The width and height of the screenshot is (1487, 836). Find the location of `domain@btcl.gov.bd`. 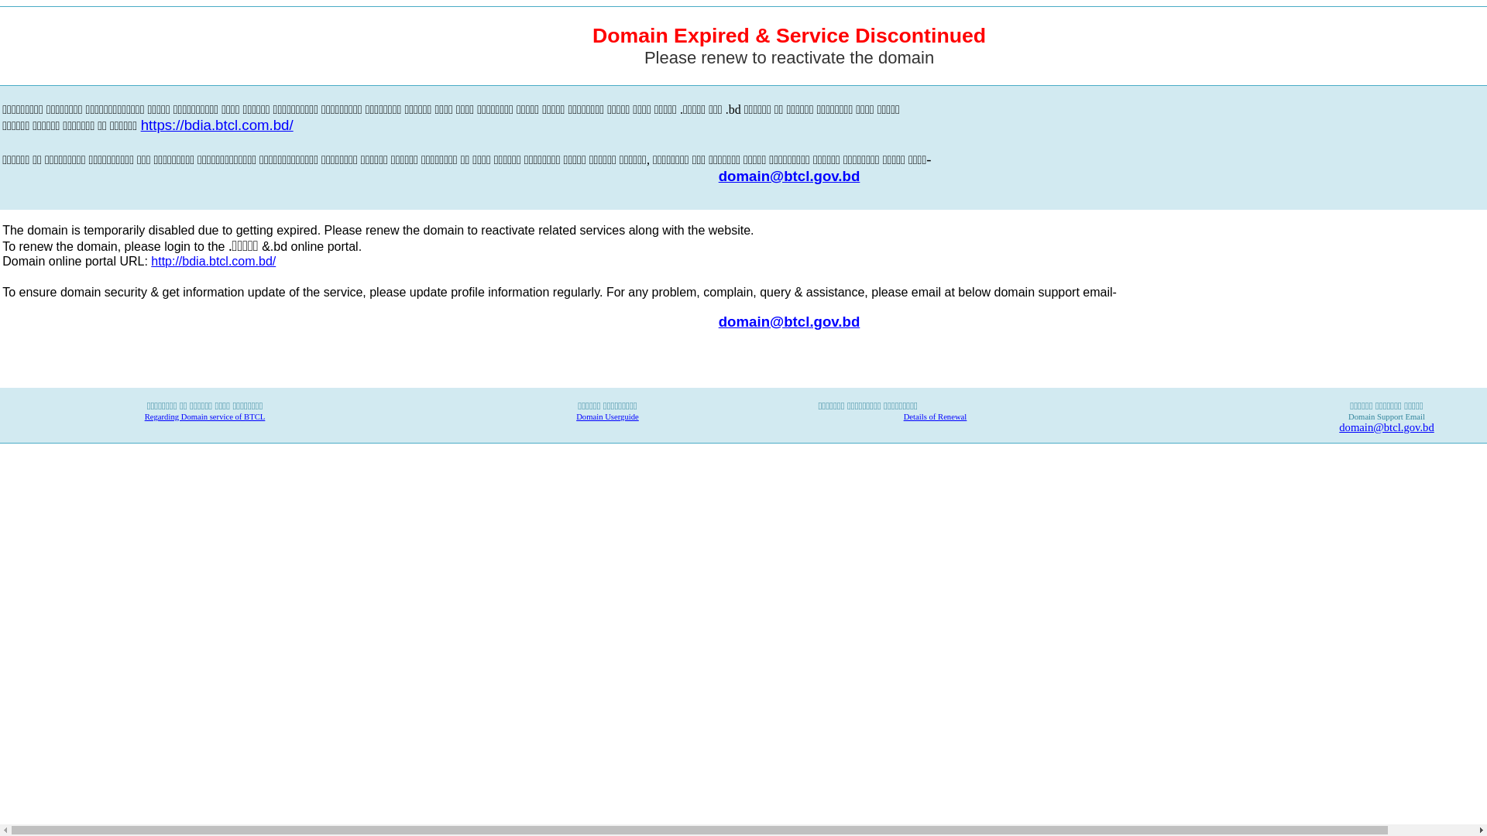

domain@btcl.gov.bd is located at coordinates (1386, 427).